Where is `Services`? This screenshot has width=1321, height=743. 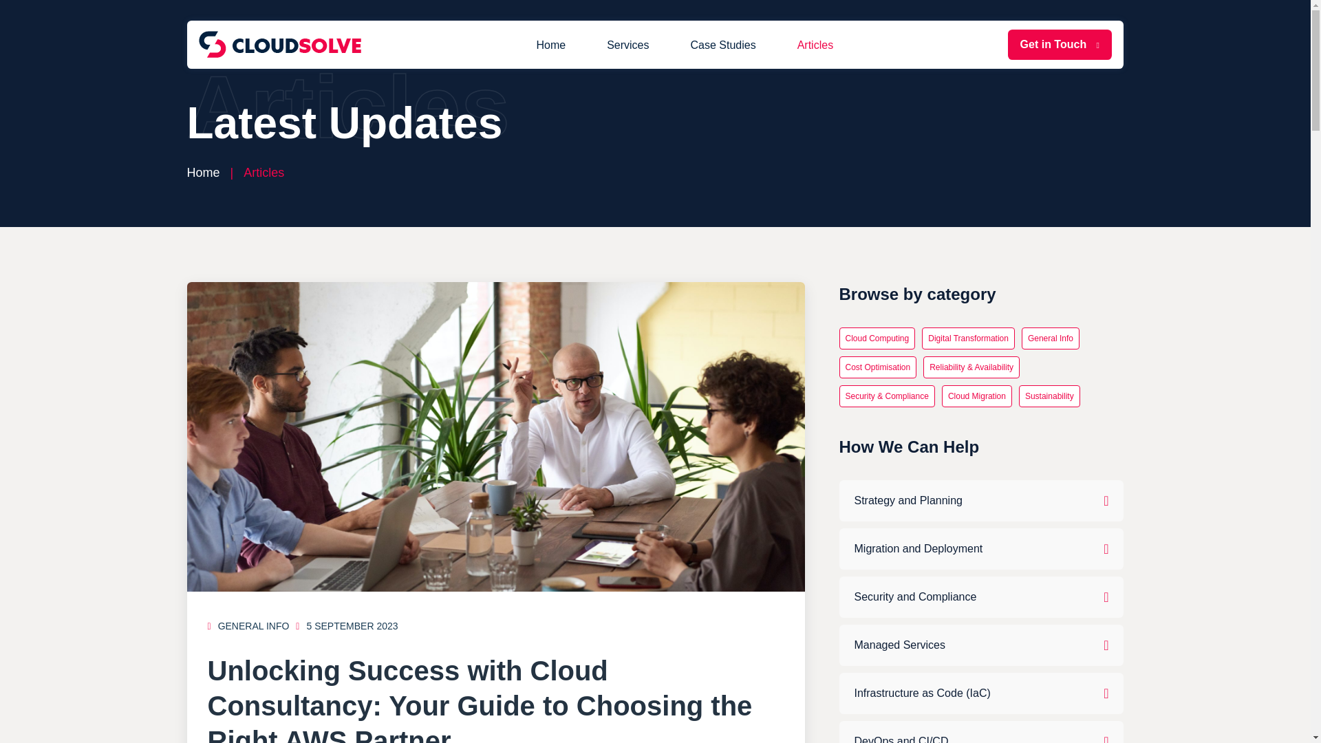 Services is located at coordinates (627, 44).